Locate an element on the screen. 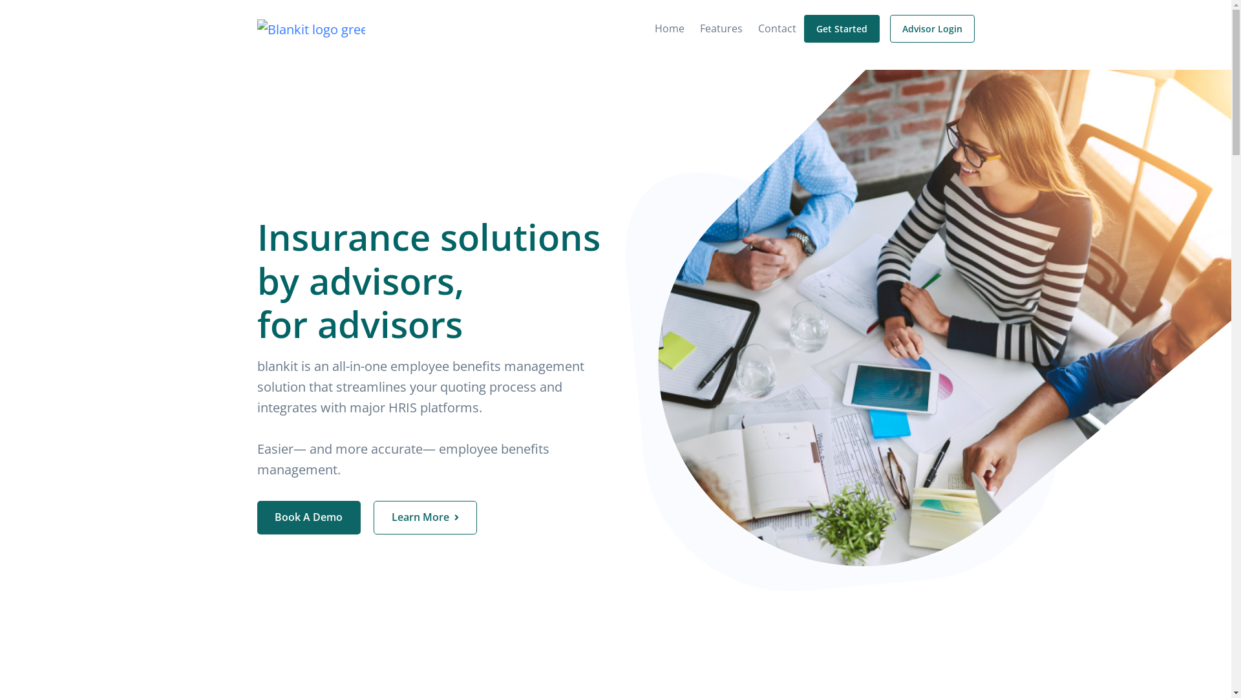  Features is located at coordinates (721, 29).